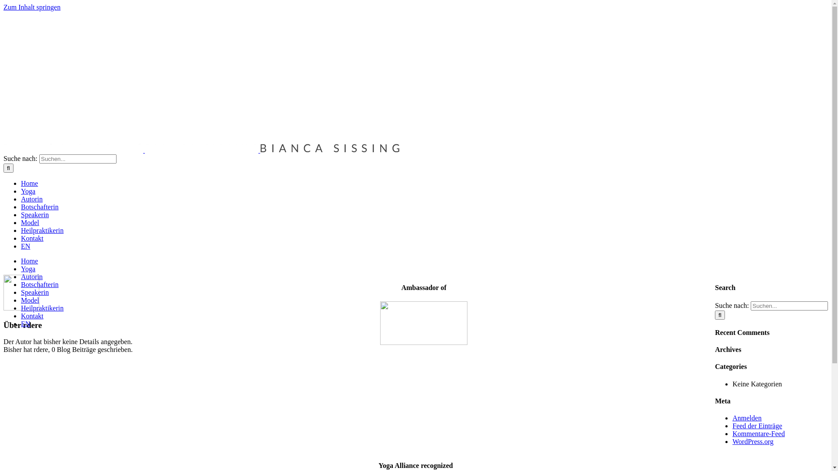  What do you see at coordinates (30, 183) in the screenshot?
I see `Home` at bounding box center [30, 183].